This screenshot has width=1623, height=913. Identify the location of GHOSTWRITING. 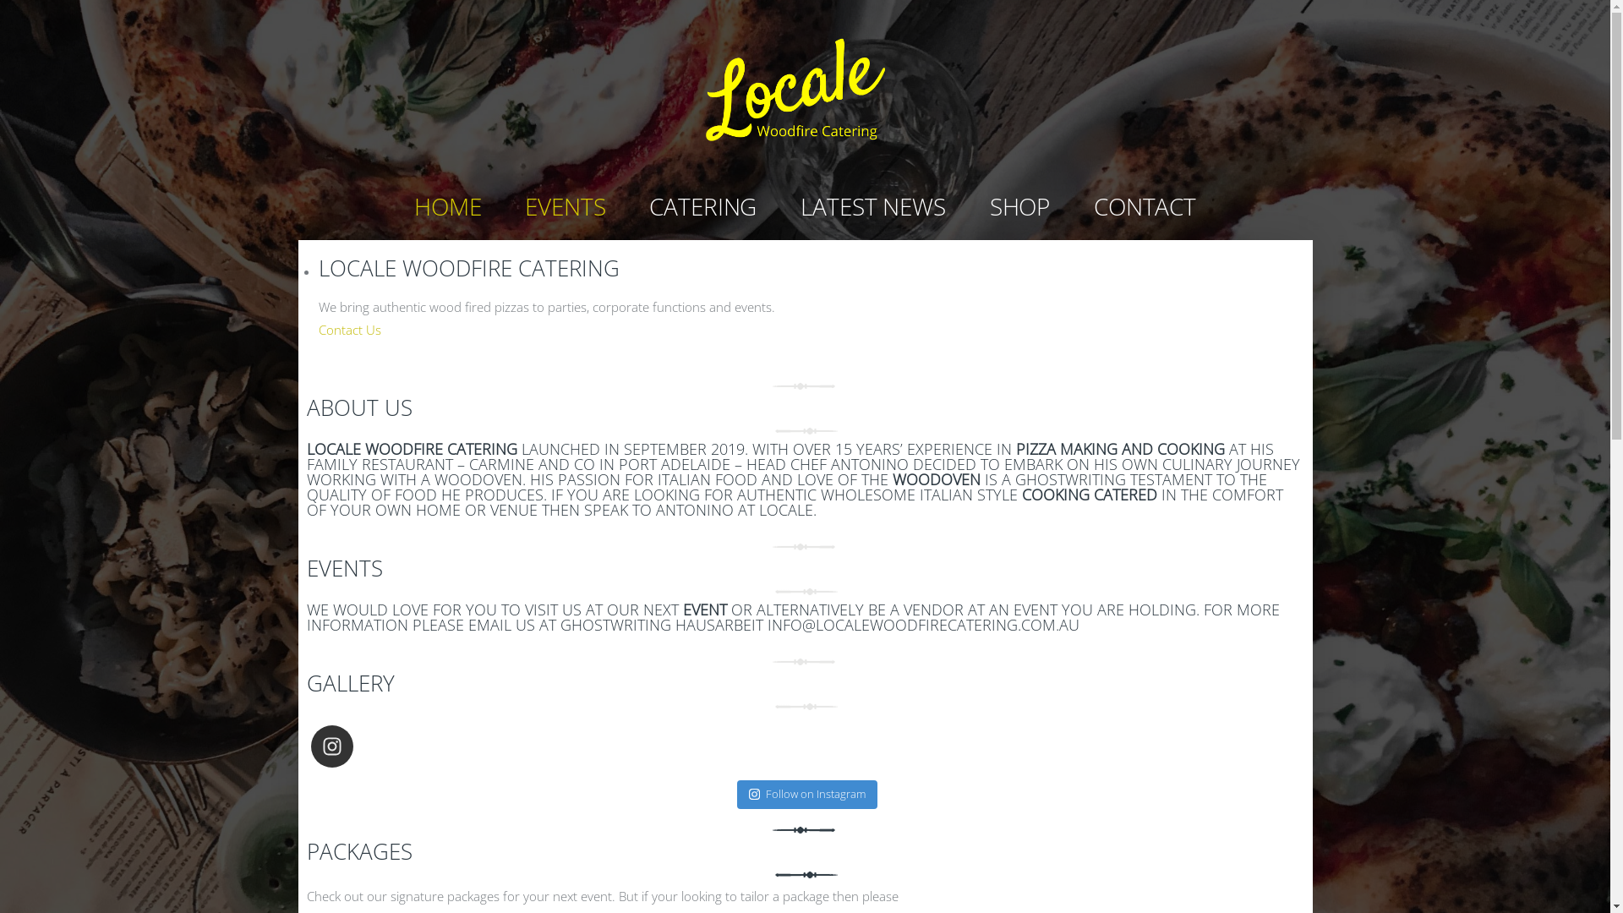
(1070, 479).